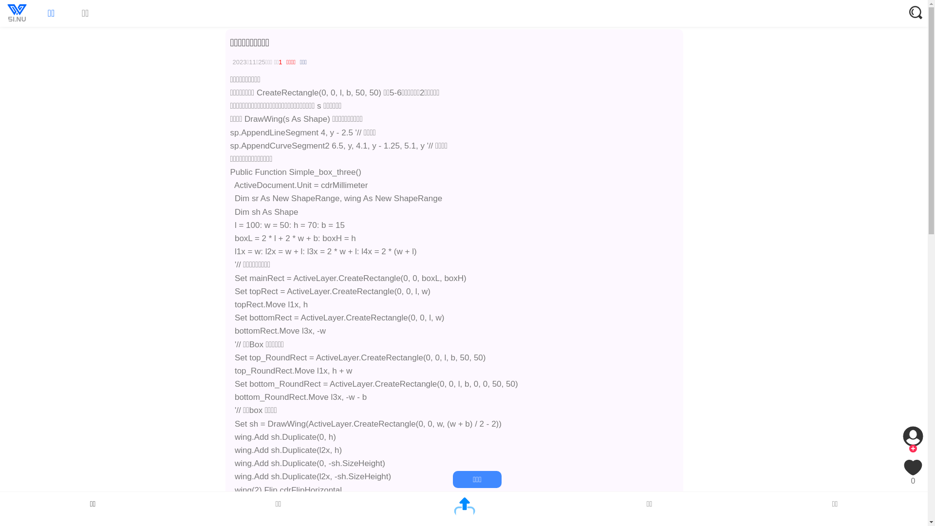  Describe the element at coordinates (913, 449) in the screenshot. I see `+` at that location.